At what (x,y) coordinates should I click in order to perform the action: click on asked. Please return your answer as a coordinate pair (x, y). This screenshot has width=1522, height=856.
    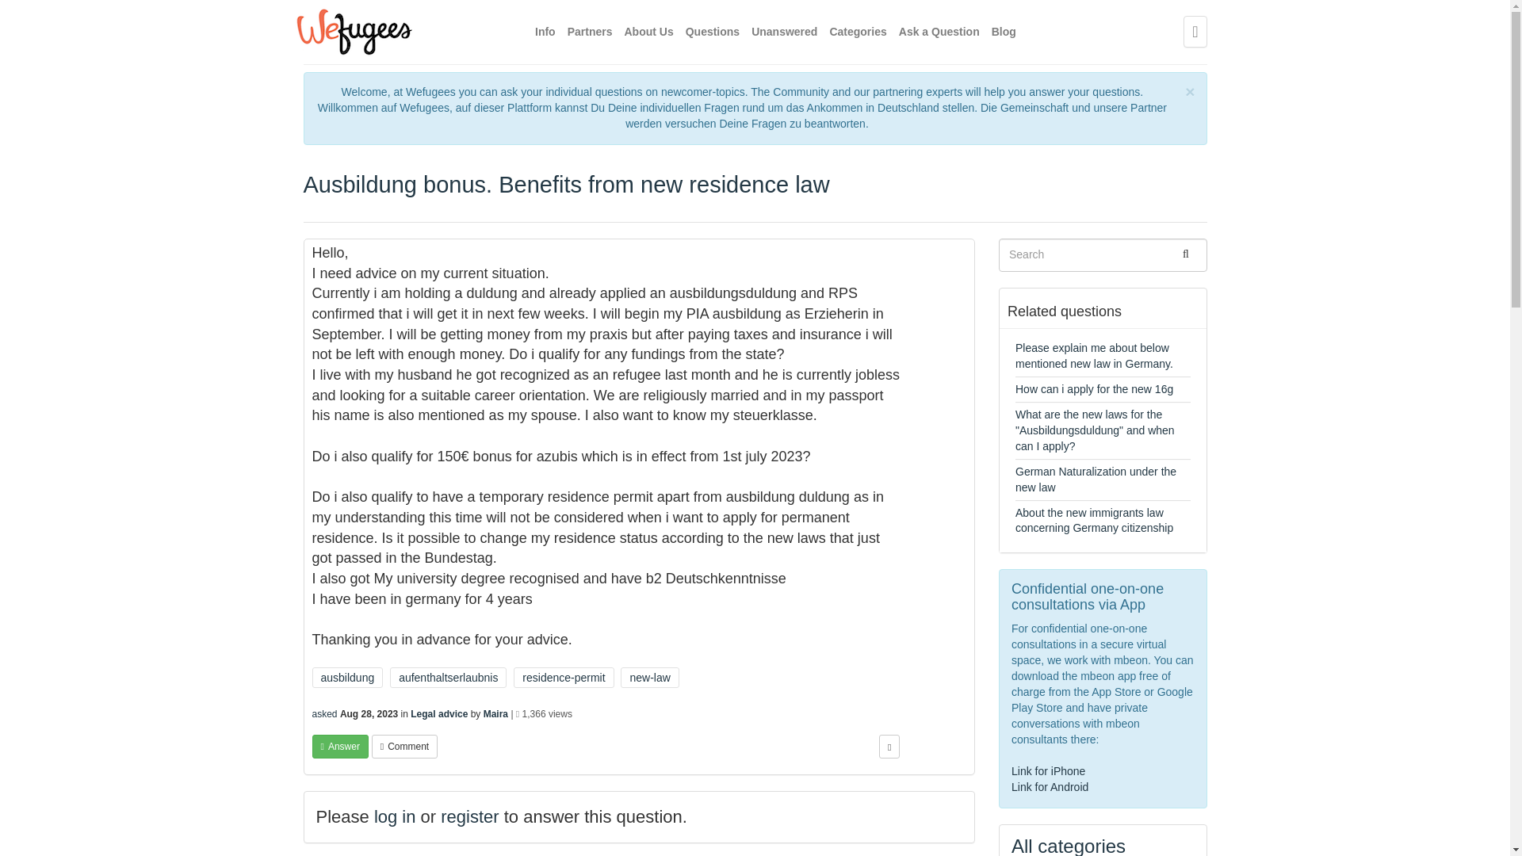
    Looking at the image, I should click on (325, 714).